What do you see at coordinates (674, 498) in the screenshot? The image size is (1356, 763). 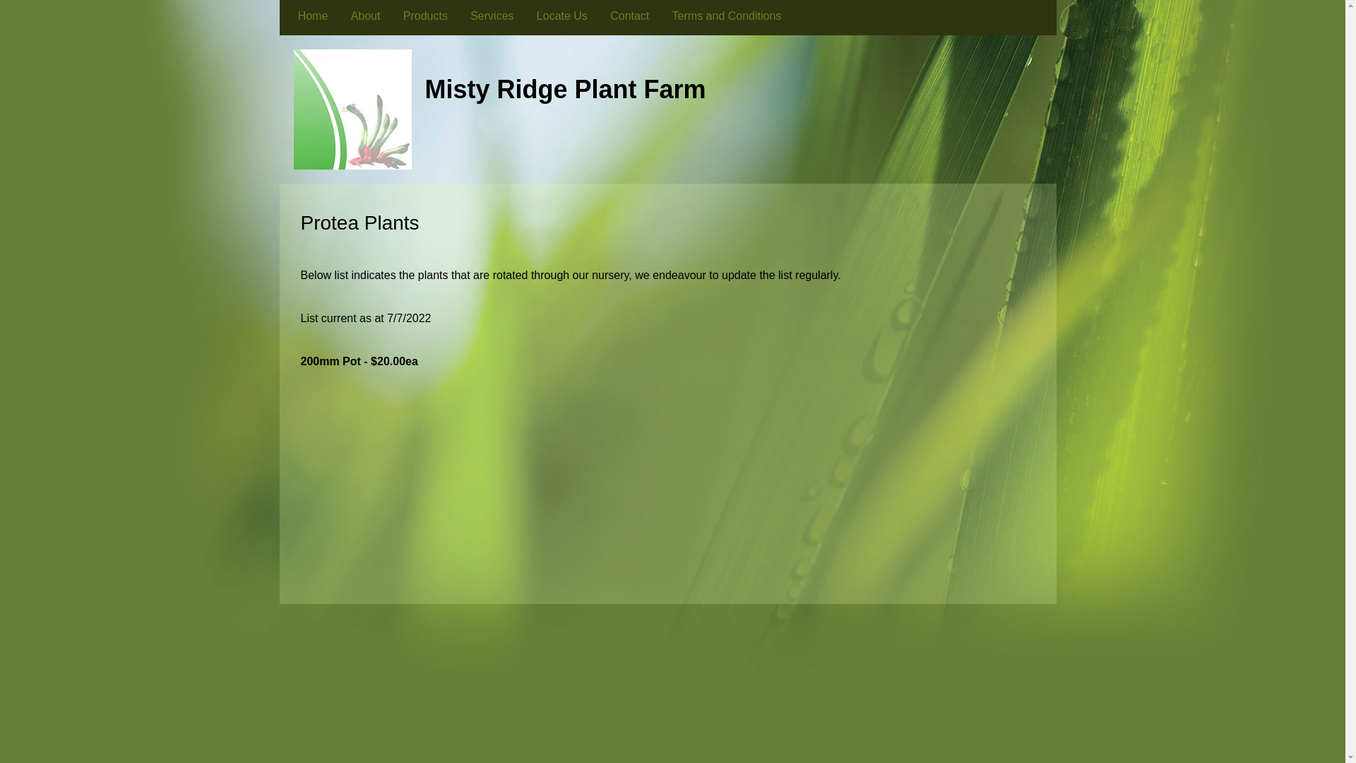 I see `Embedded Content` at bounding box center [674, 498].